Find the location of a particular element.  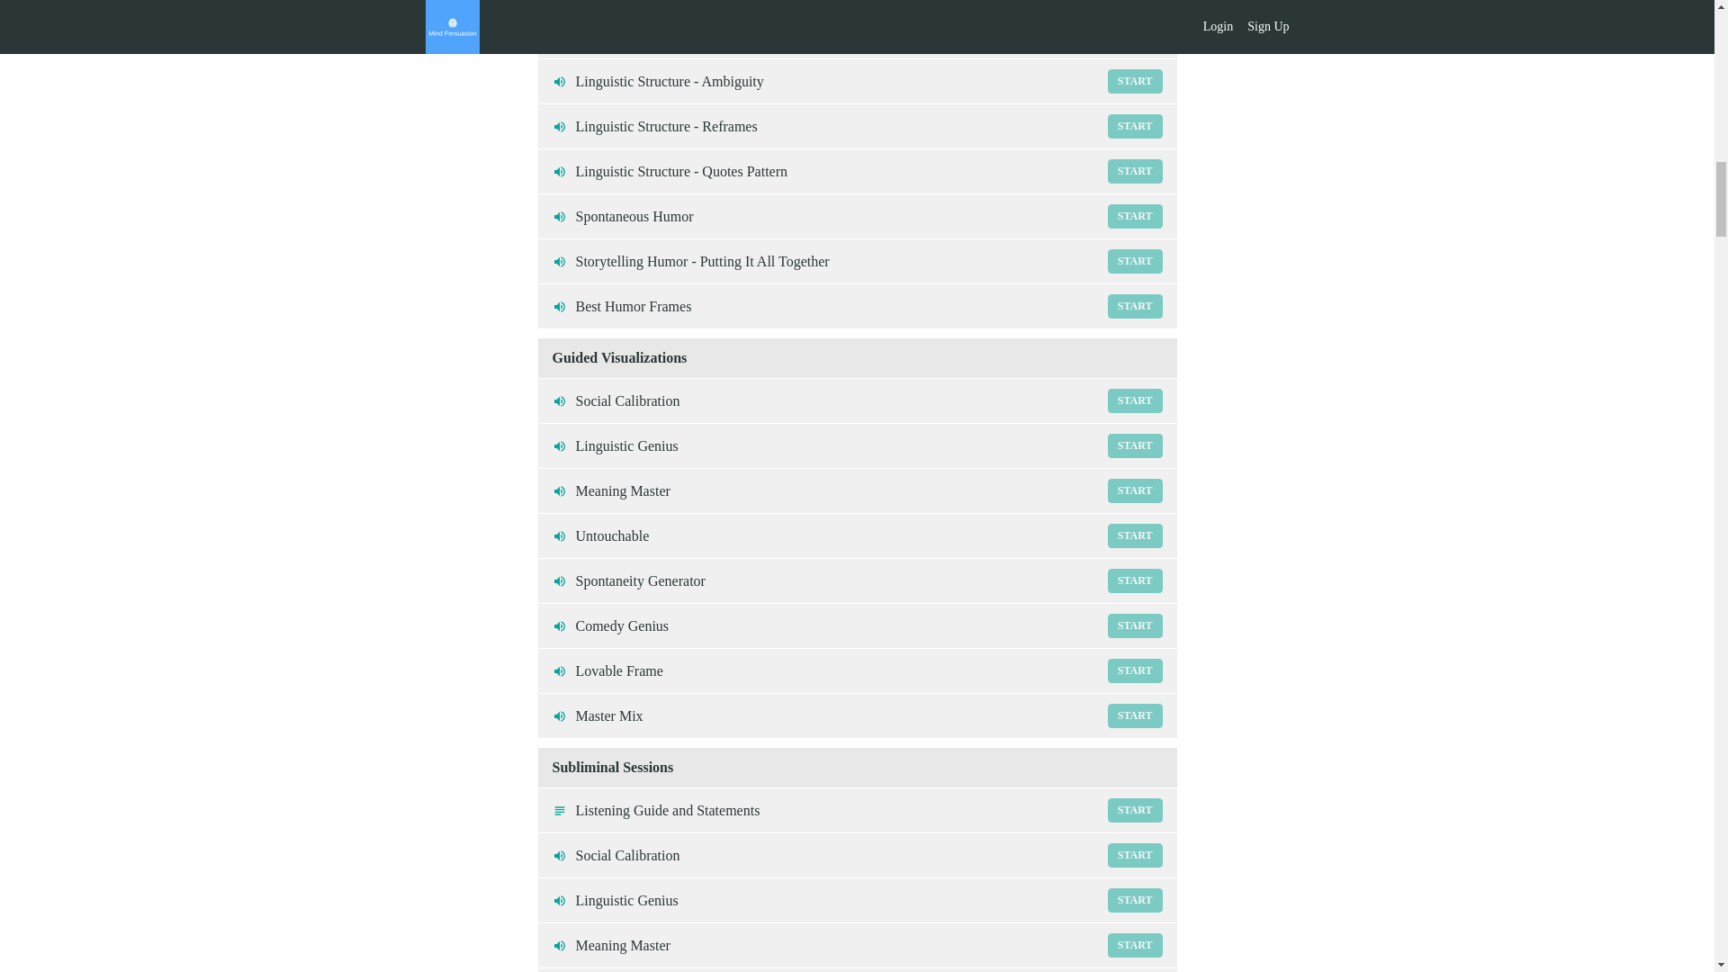

START is located at coordinates (857, 625).